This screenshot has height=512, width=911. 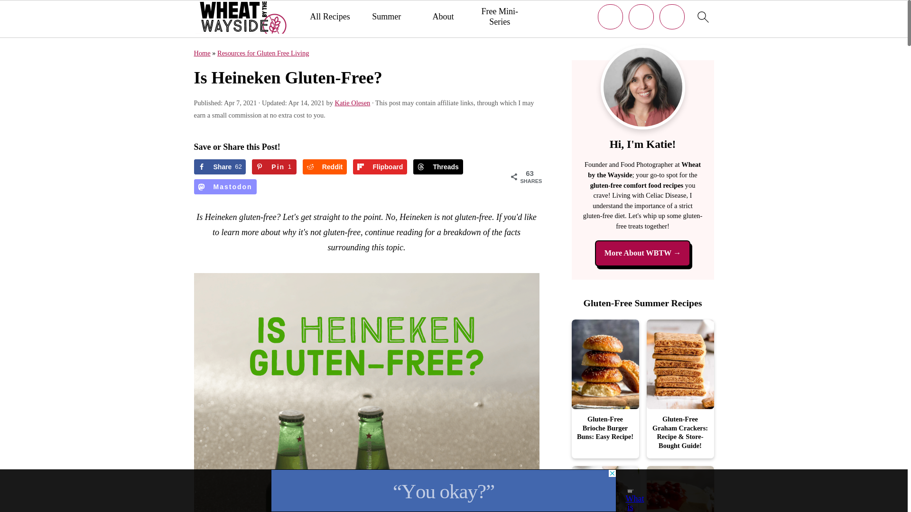 I want to click on Free Mini-Series, so click(x=499, y=17).